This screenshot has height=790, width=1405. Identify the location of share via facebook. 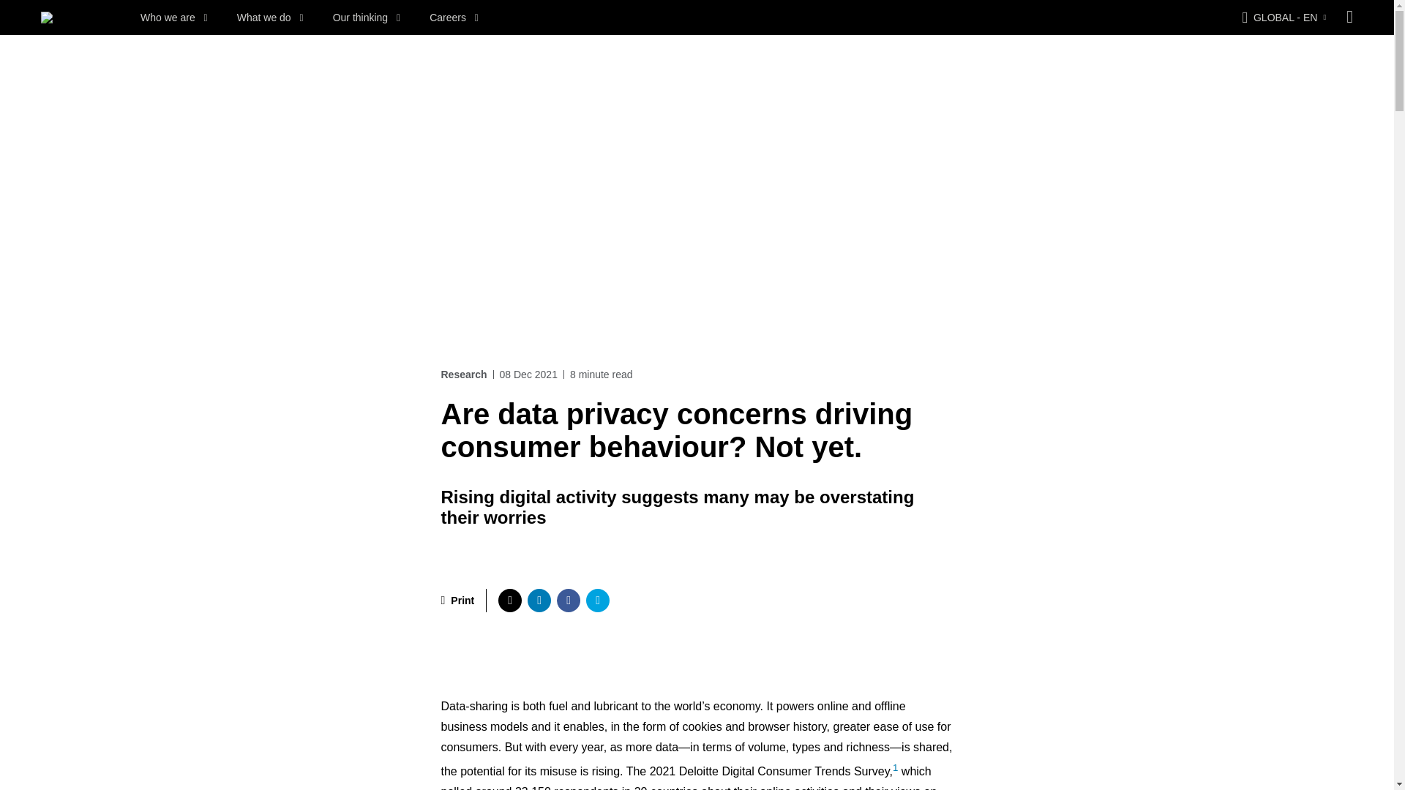
(568, 600).